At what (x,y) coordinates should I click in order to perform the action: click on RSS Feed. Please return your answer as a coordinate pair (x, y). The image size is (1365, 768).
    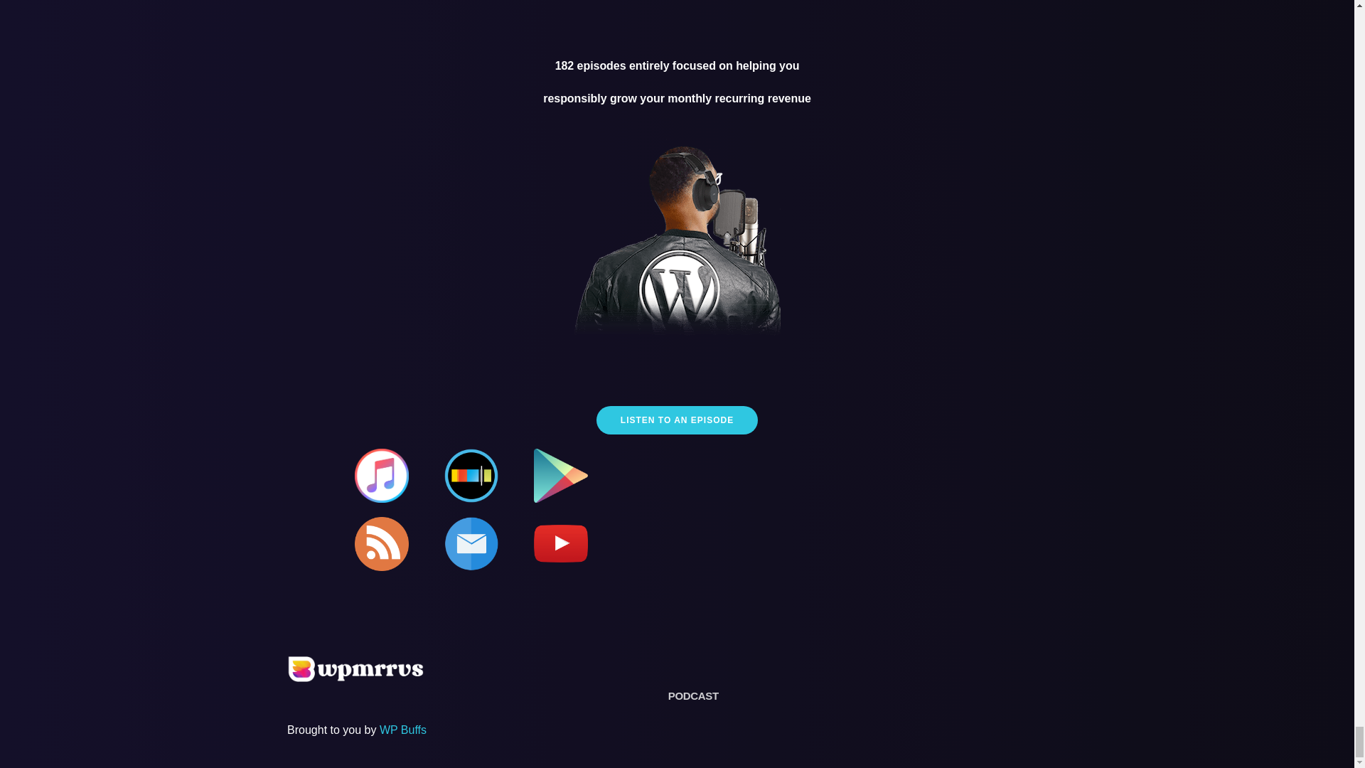
    Looking at the image, I should click on (381, 543).